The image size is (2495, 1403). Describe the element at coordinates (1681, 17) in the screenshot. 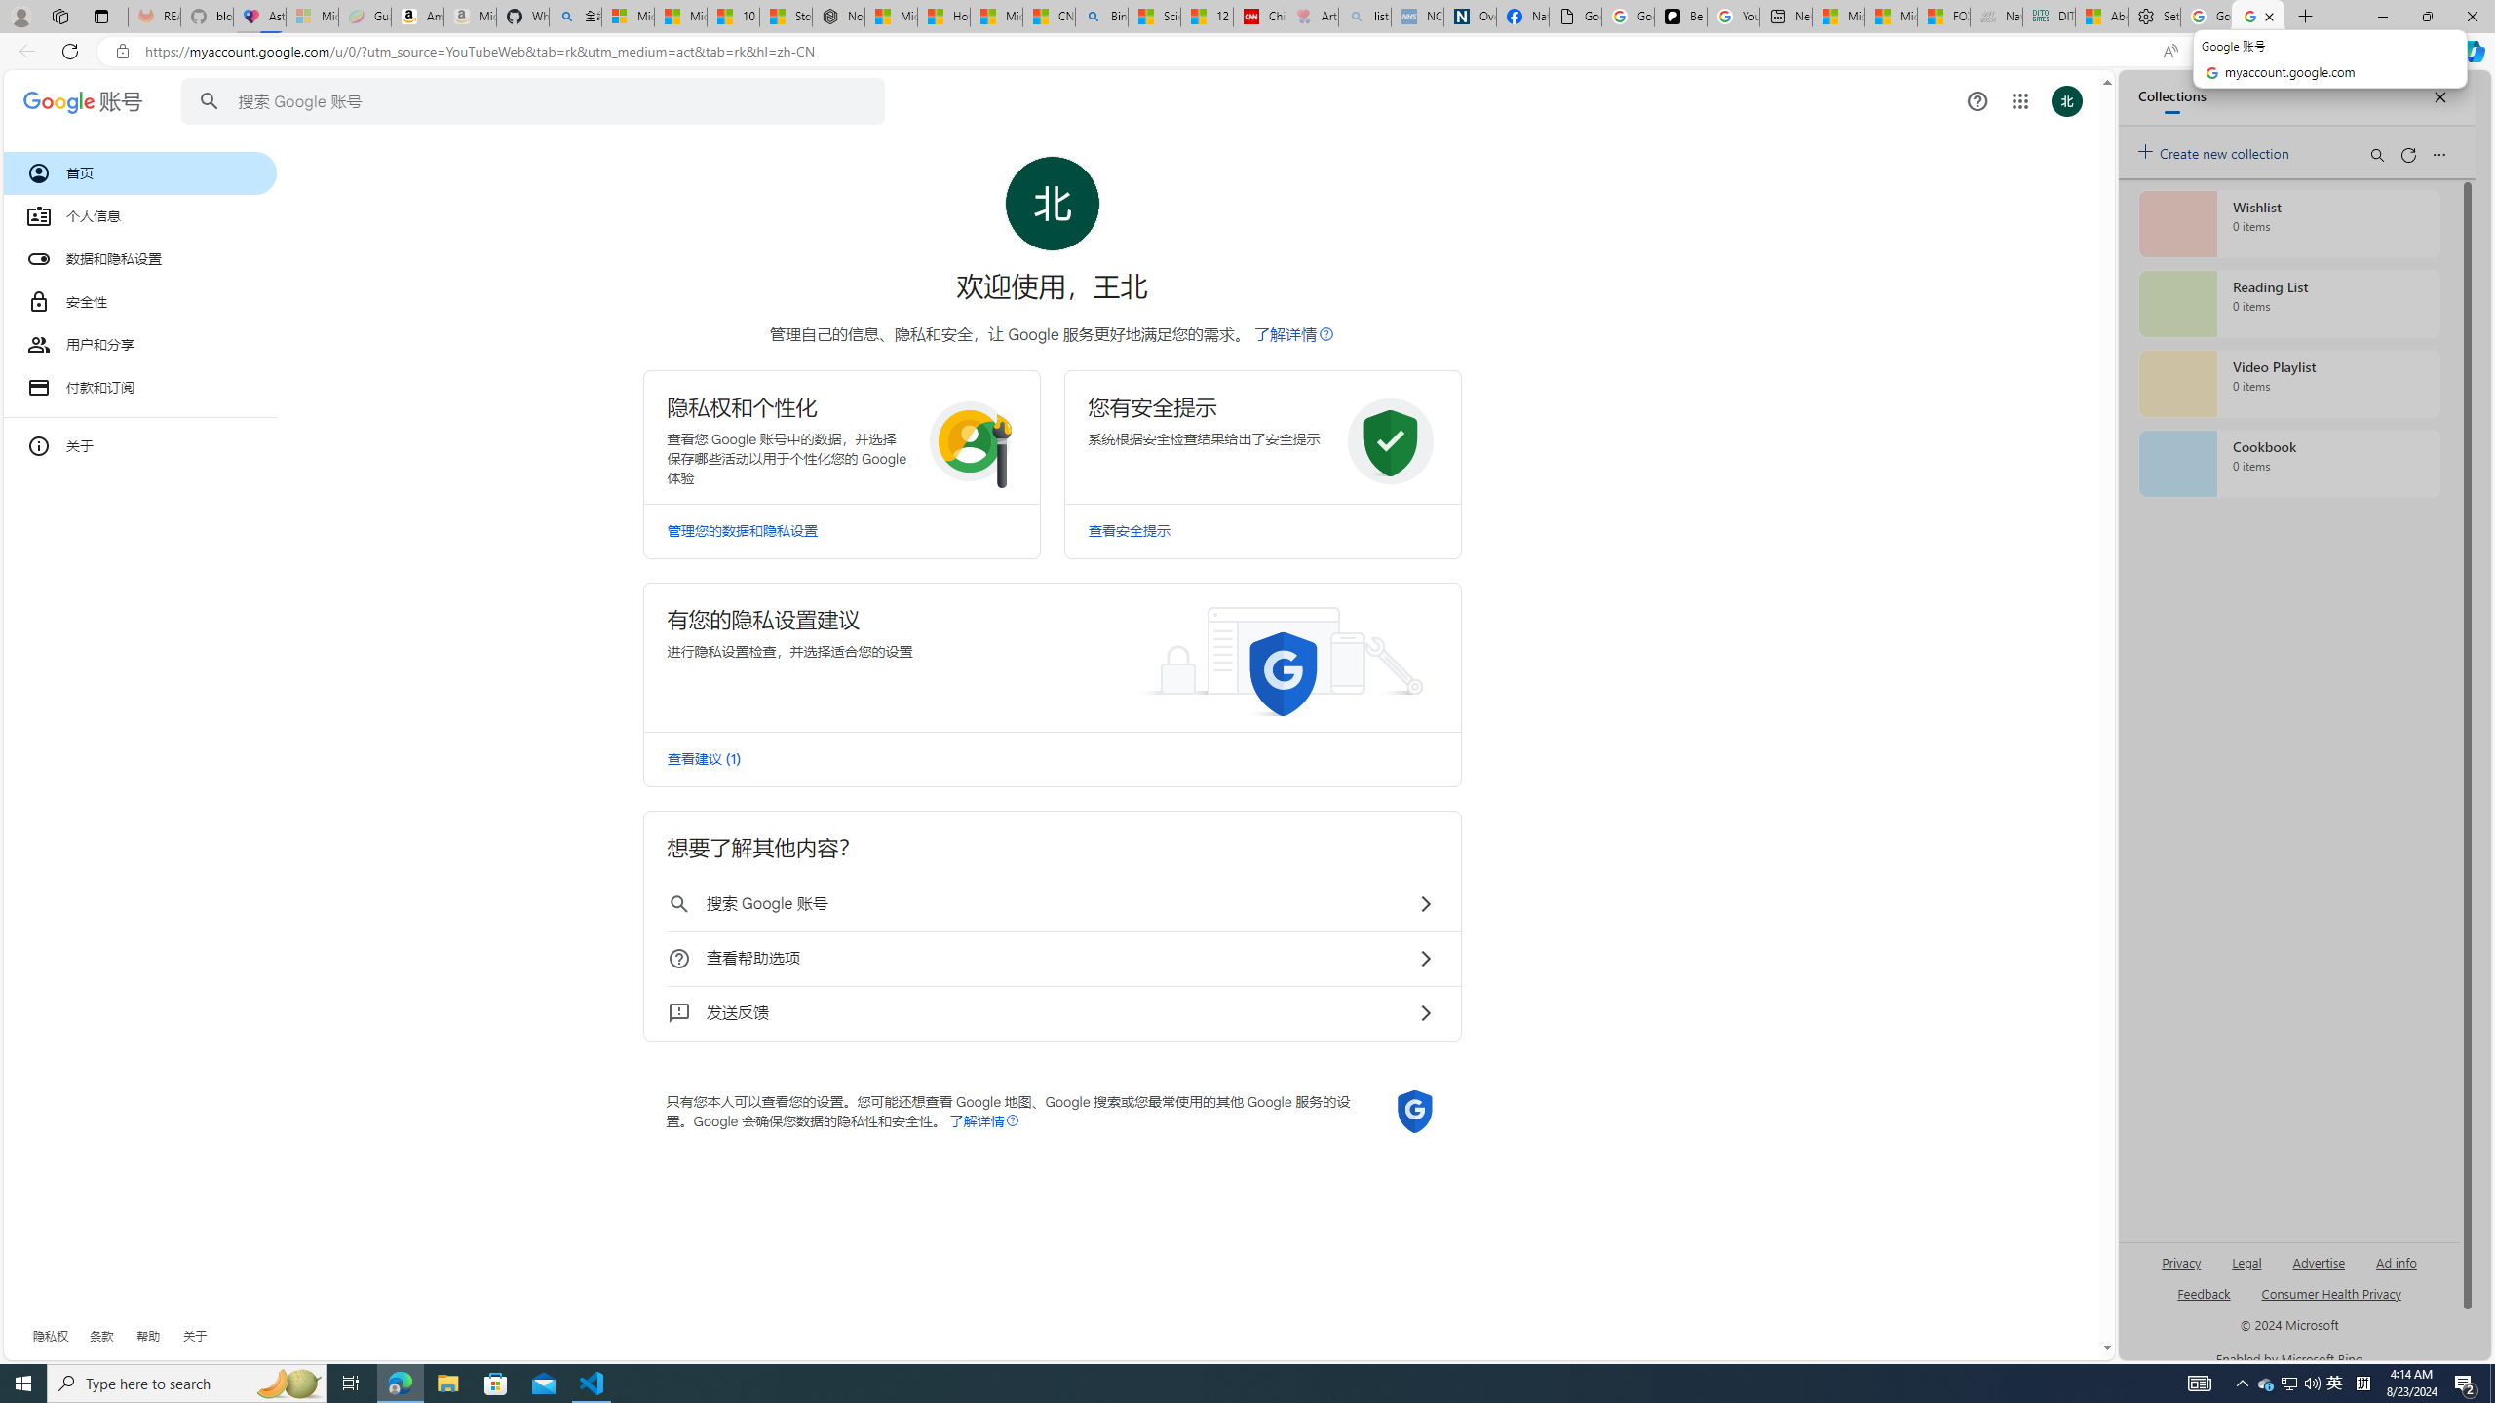

I see `Be Smart | creating Science videos | Patreon` at that location.